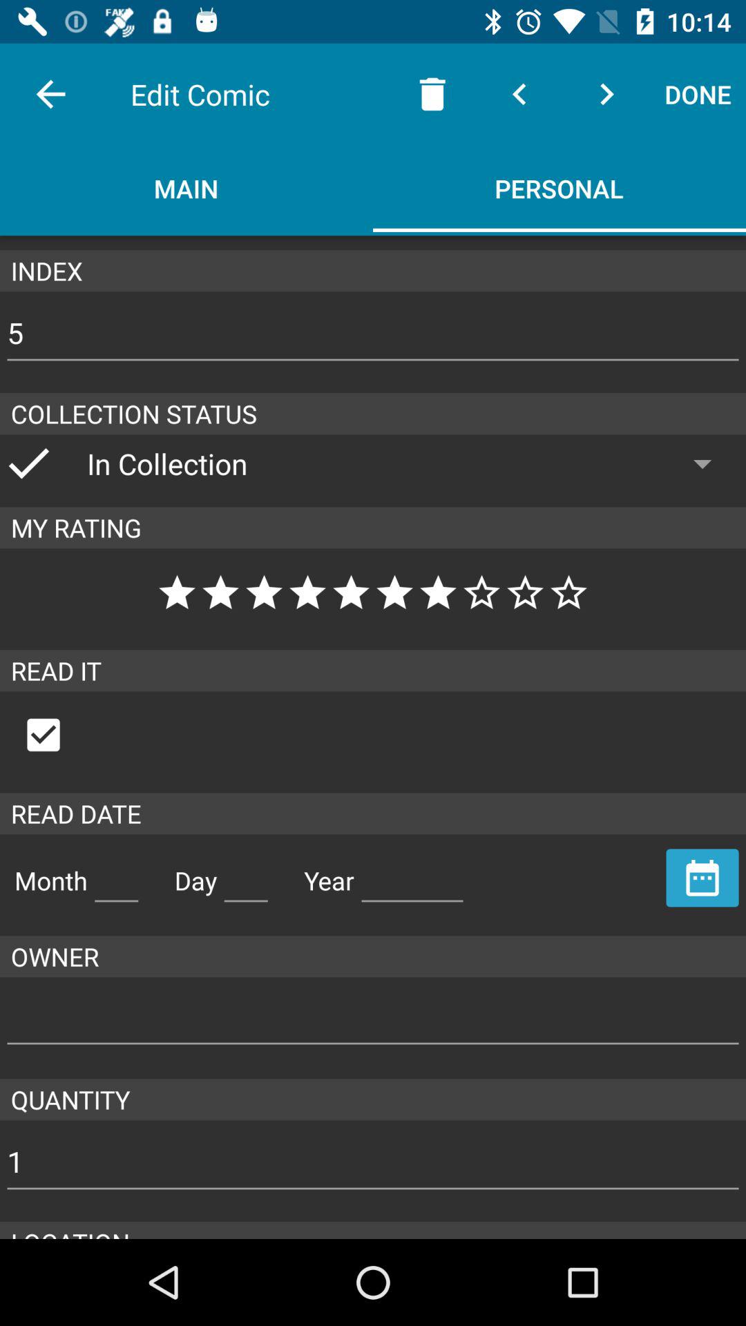  I want to click on select the text field which is right to the text month, so click(116, 874).